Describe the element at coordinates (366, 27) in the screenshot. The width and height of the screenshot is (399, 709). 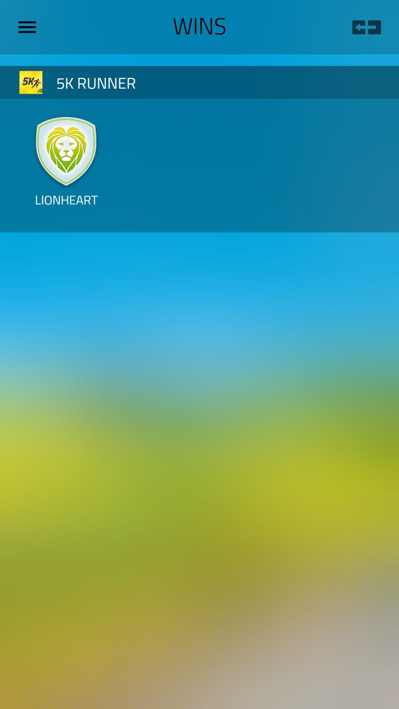
I see `select item next to wins icon` at that location.